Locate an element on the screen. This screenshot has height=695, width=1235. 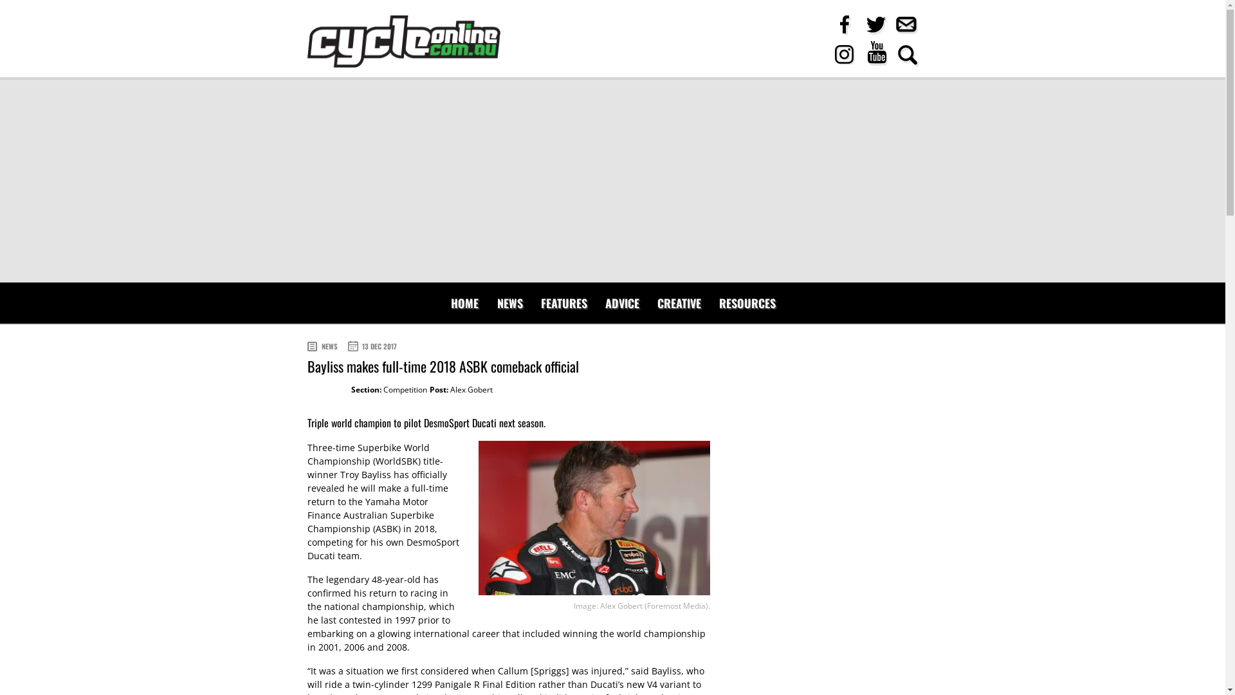
ADVICE is located at coordinates (623, 303).